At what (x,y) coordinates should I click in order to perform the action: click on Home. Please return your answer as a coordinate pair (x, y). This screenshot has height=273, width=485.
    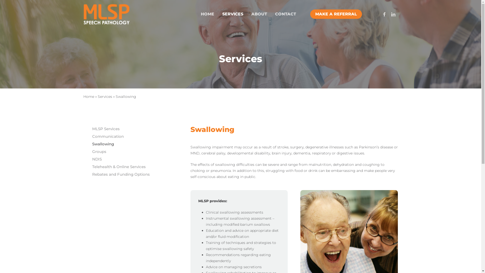
    Looking at the image, I should click on (89, 97).